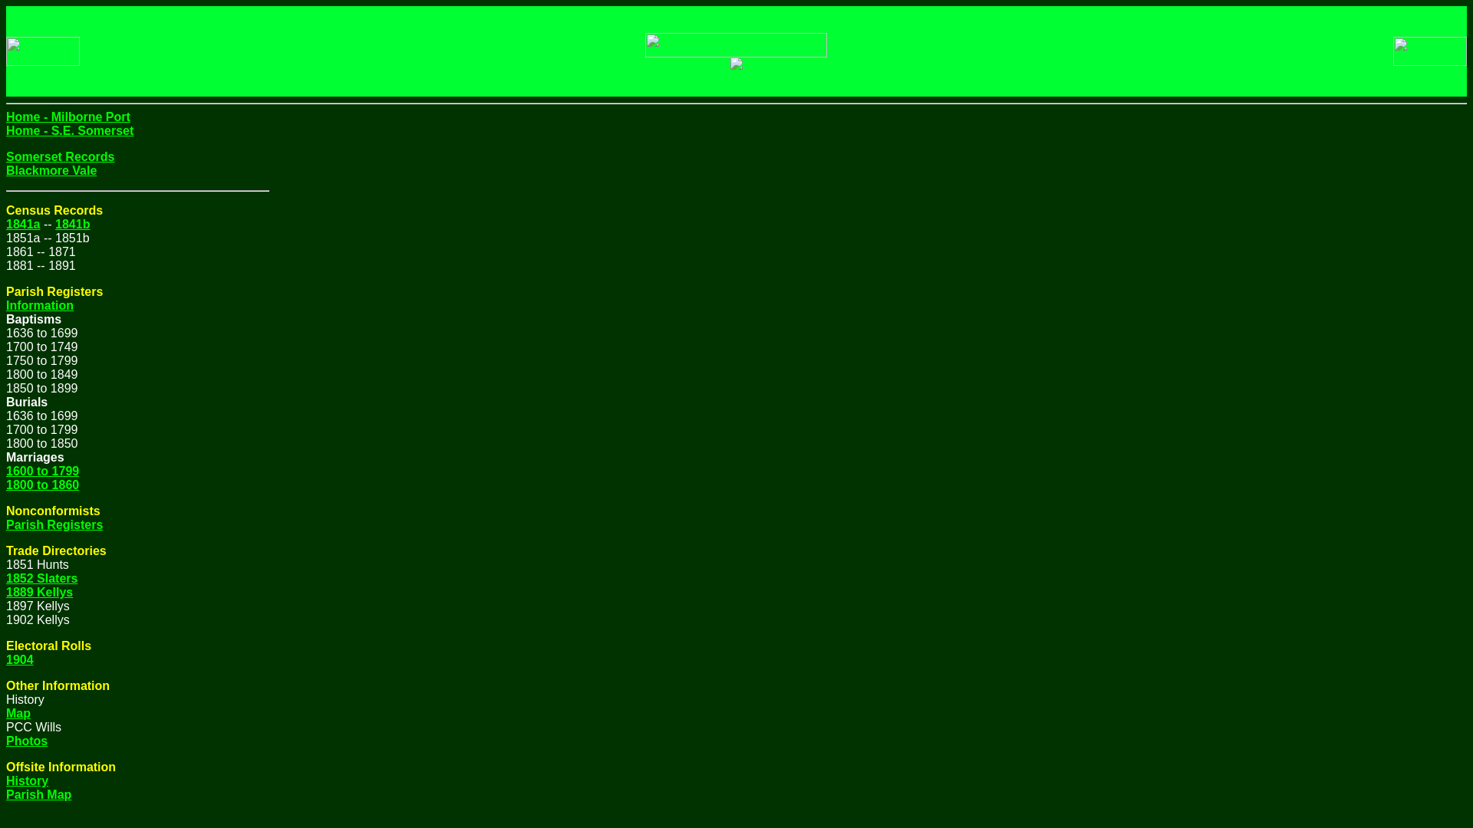  Describe the element at coordinates (26, 741) in the screenshot. I see `Photos` at that location.